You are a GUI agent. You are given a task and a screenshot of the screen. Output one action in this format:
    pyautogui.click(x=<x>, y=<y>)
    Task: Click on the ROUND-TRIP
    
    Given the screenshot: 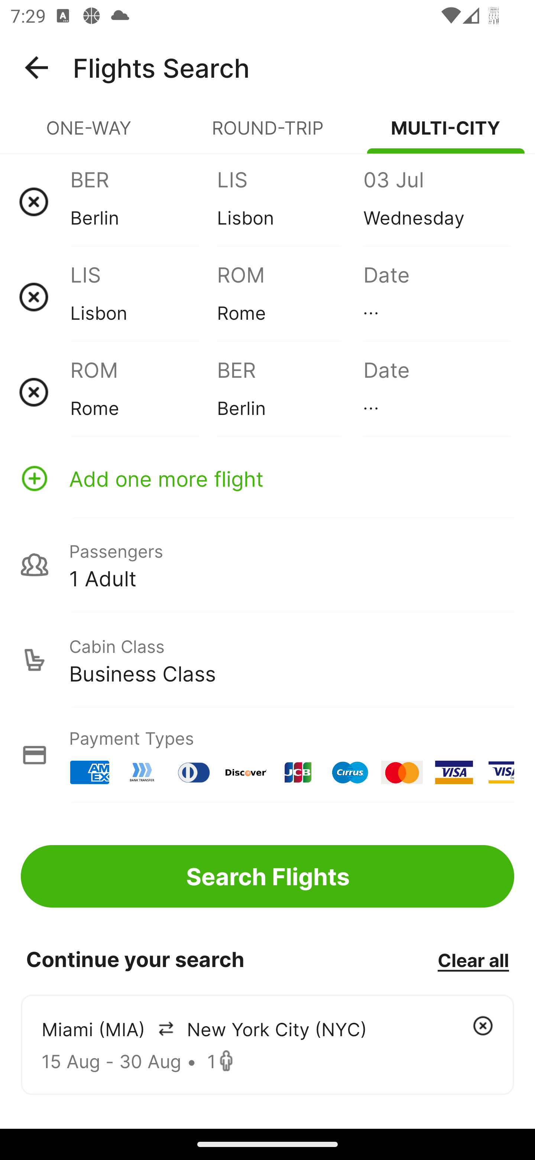 What is the action you would take?
    pyautogui.click(x=267, y=134)
    